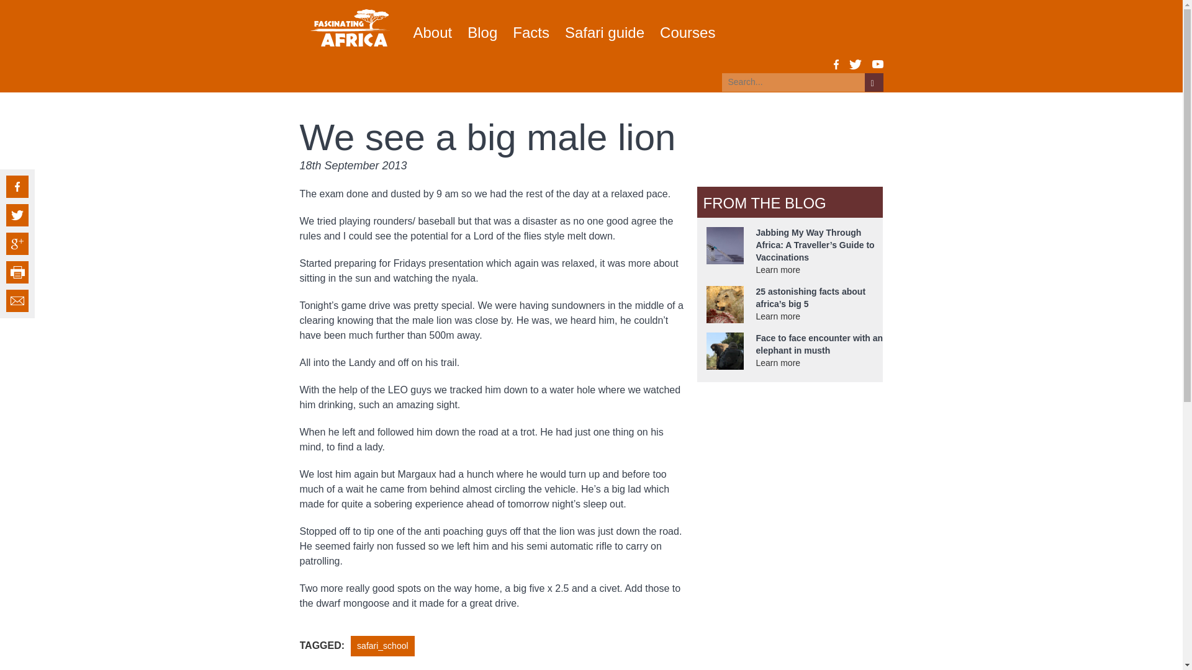  I want to click on Blog, so click(482, 32).